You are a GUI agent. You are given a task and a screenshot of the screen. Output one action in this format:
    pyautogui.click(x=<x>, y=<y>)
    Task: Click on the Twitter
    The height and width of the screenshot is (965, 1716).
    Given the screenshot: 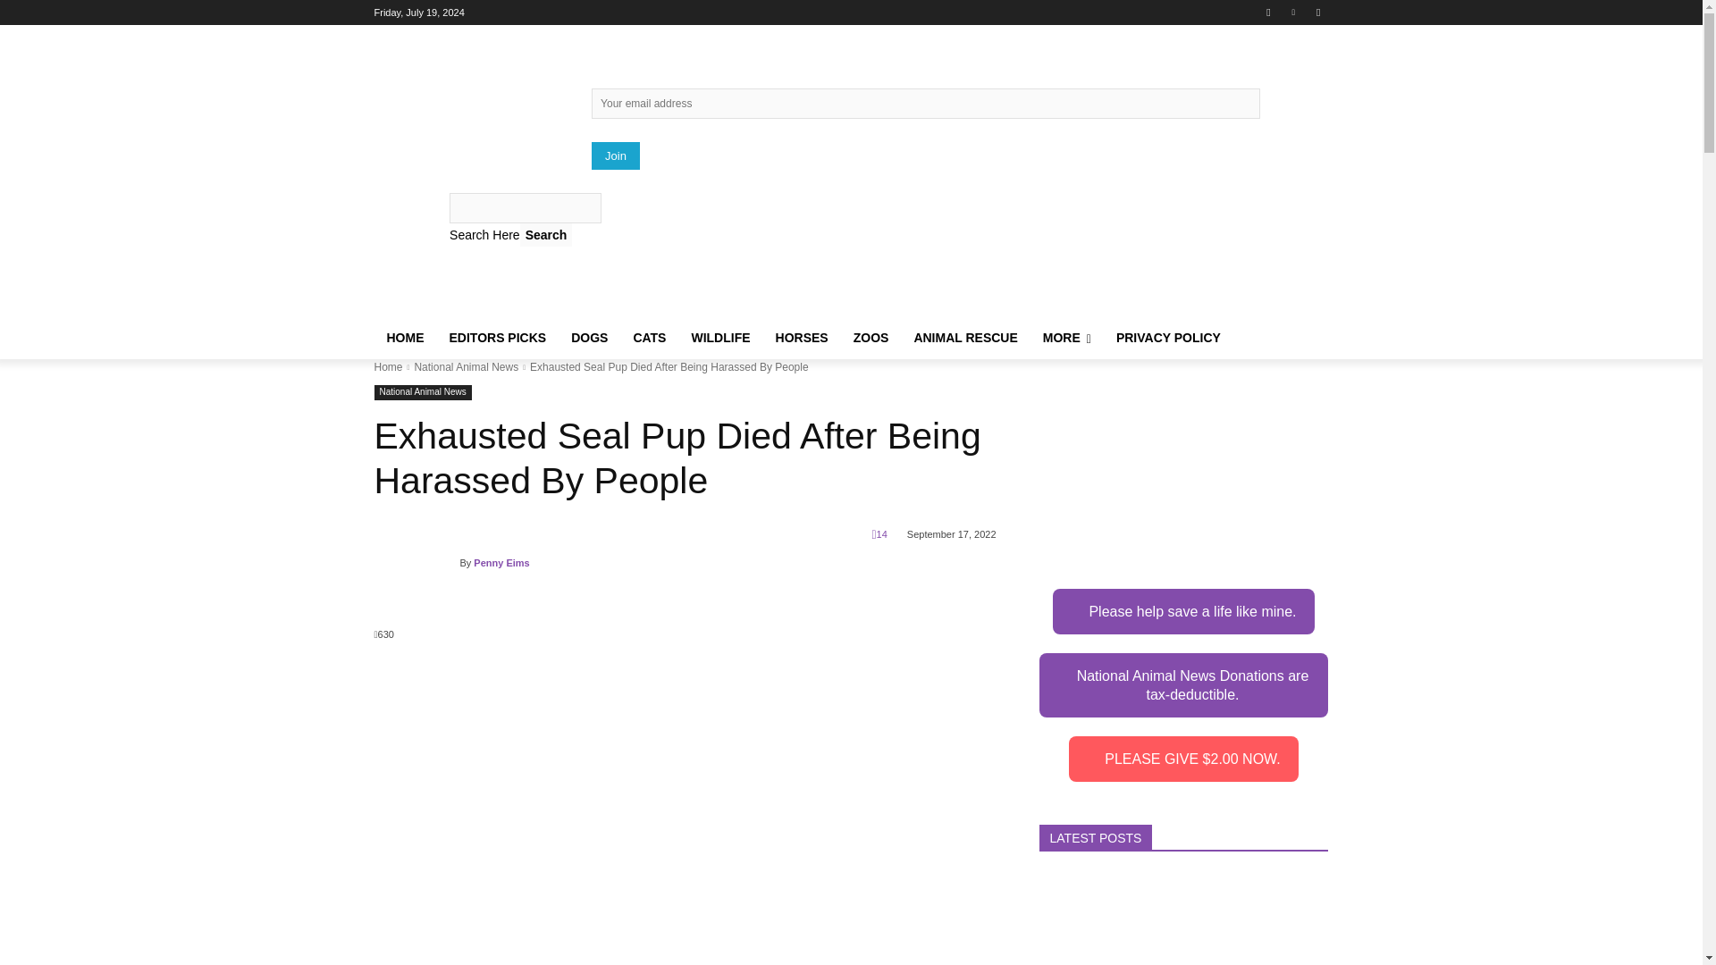 What is the action you would take?
    pyautogui.click(x=1294, y=12)
    